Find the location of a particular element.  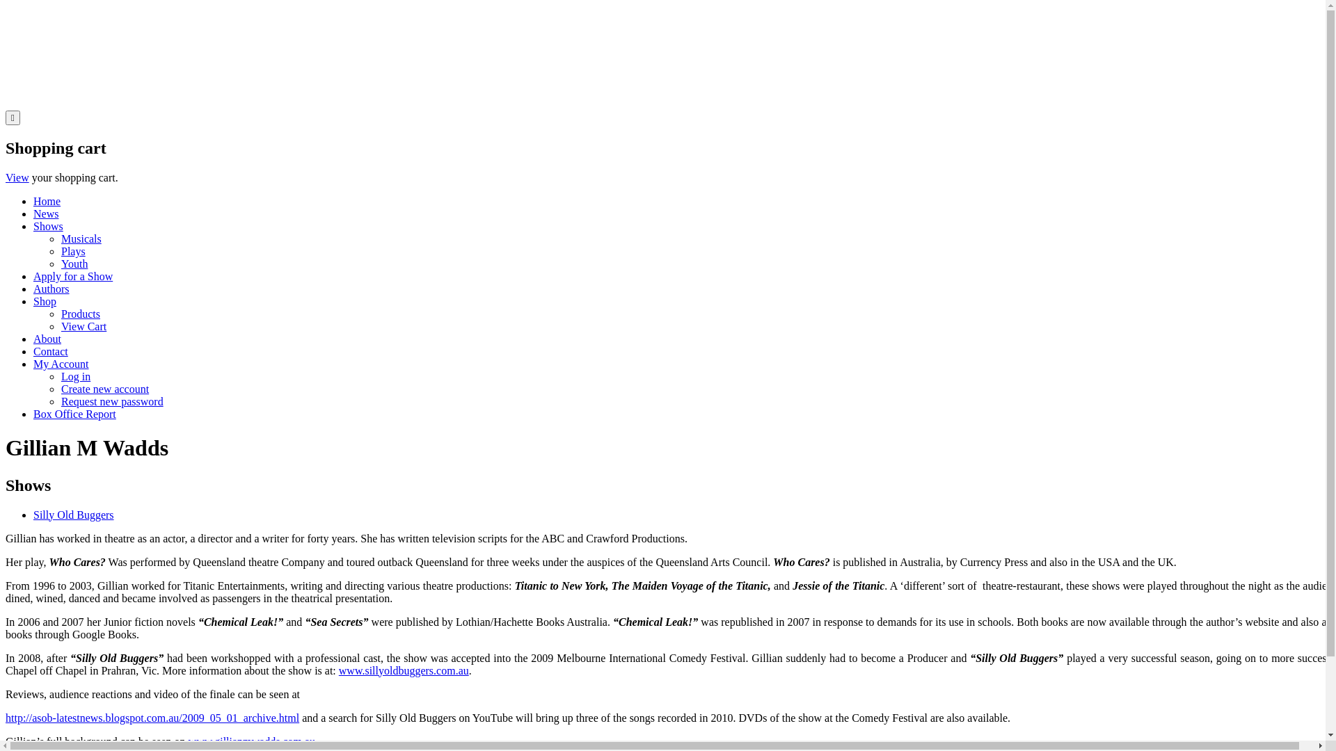

www.sillyoldbuggers.com.au is located at coordinates (404, 670).